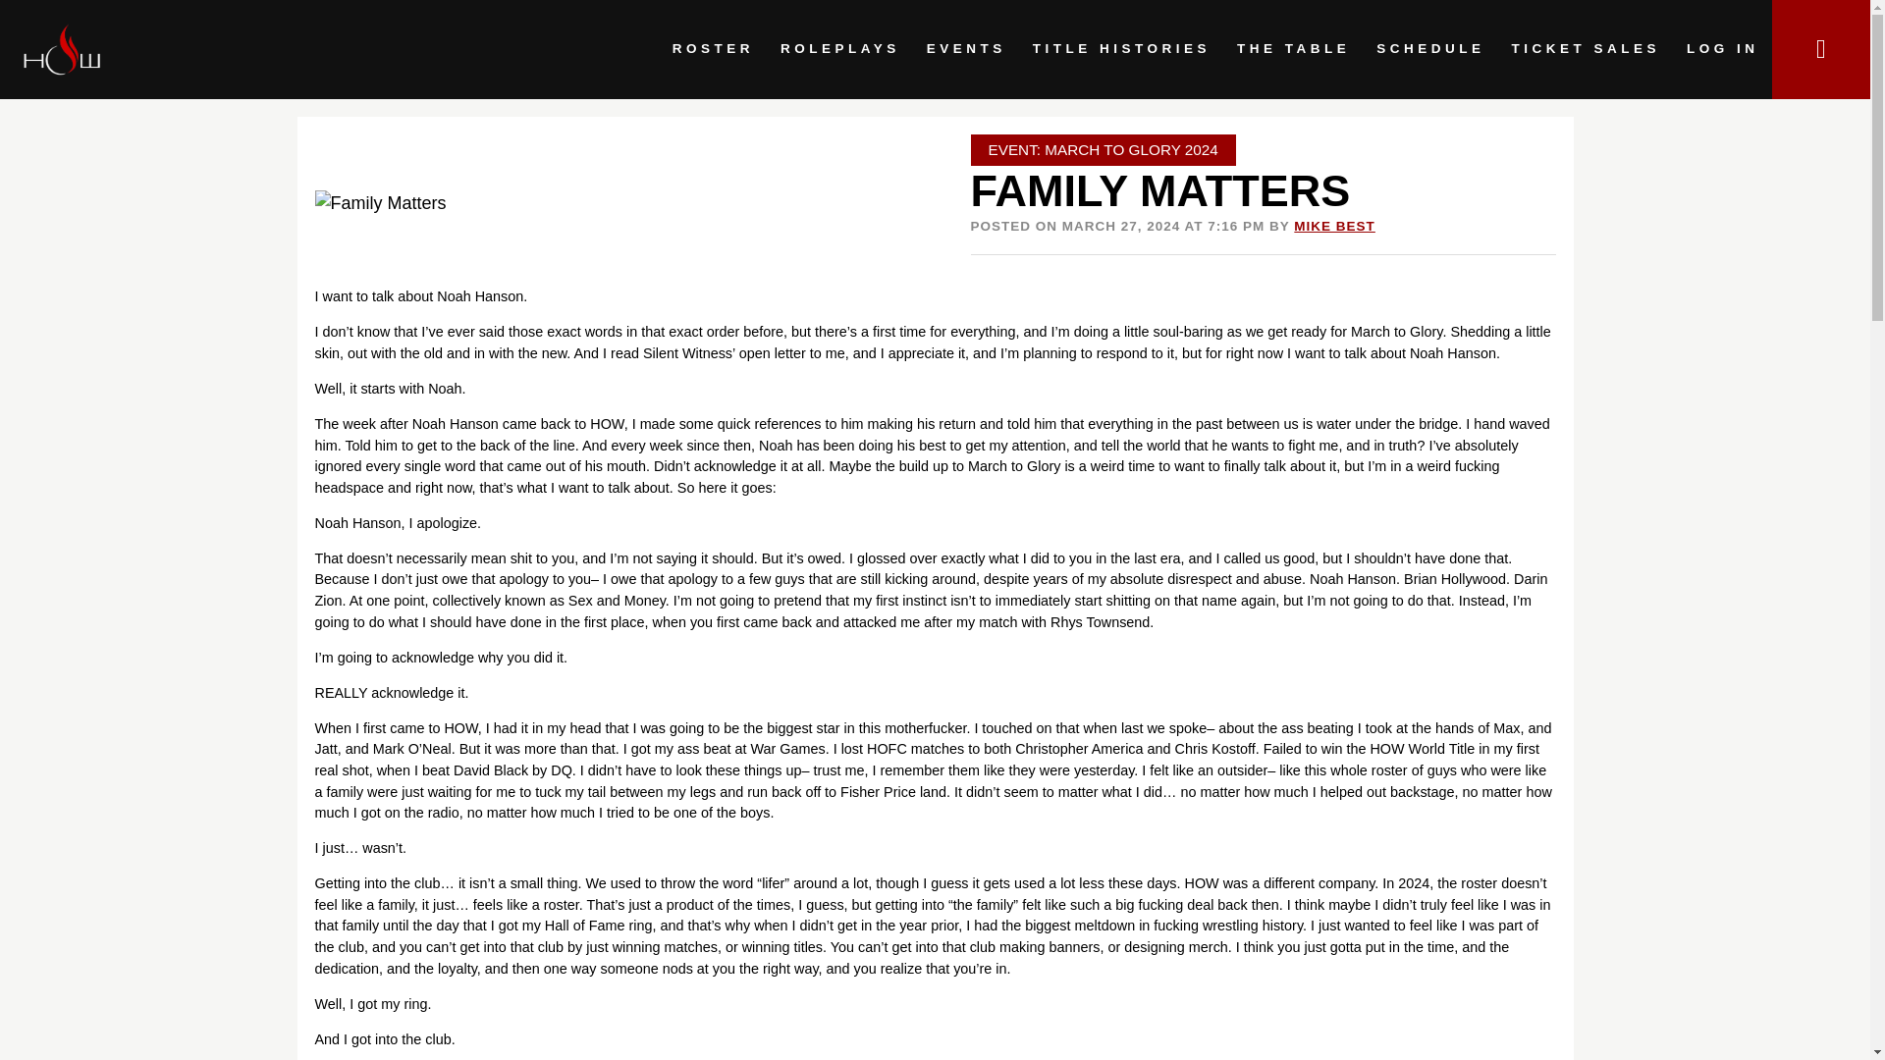  I want to click on TICKET SALES, so click(1586, 49).